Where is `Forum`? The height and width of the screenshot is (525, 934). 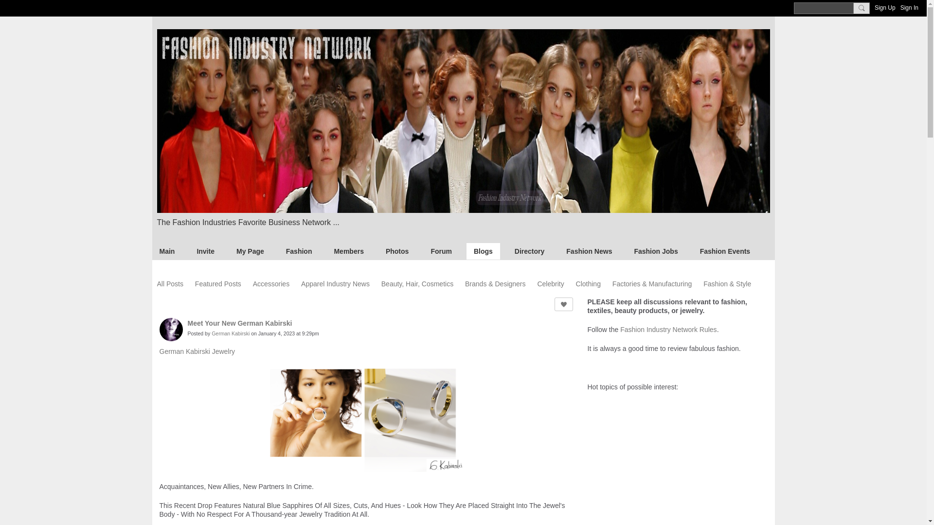 Forum is located at coordinates (441, 251).